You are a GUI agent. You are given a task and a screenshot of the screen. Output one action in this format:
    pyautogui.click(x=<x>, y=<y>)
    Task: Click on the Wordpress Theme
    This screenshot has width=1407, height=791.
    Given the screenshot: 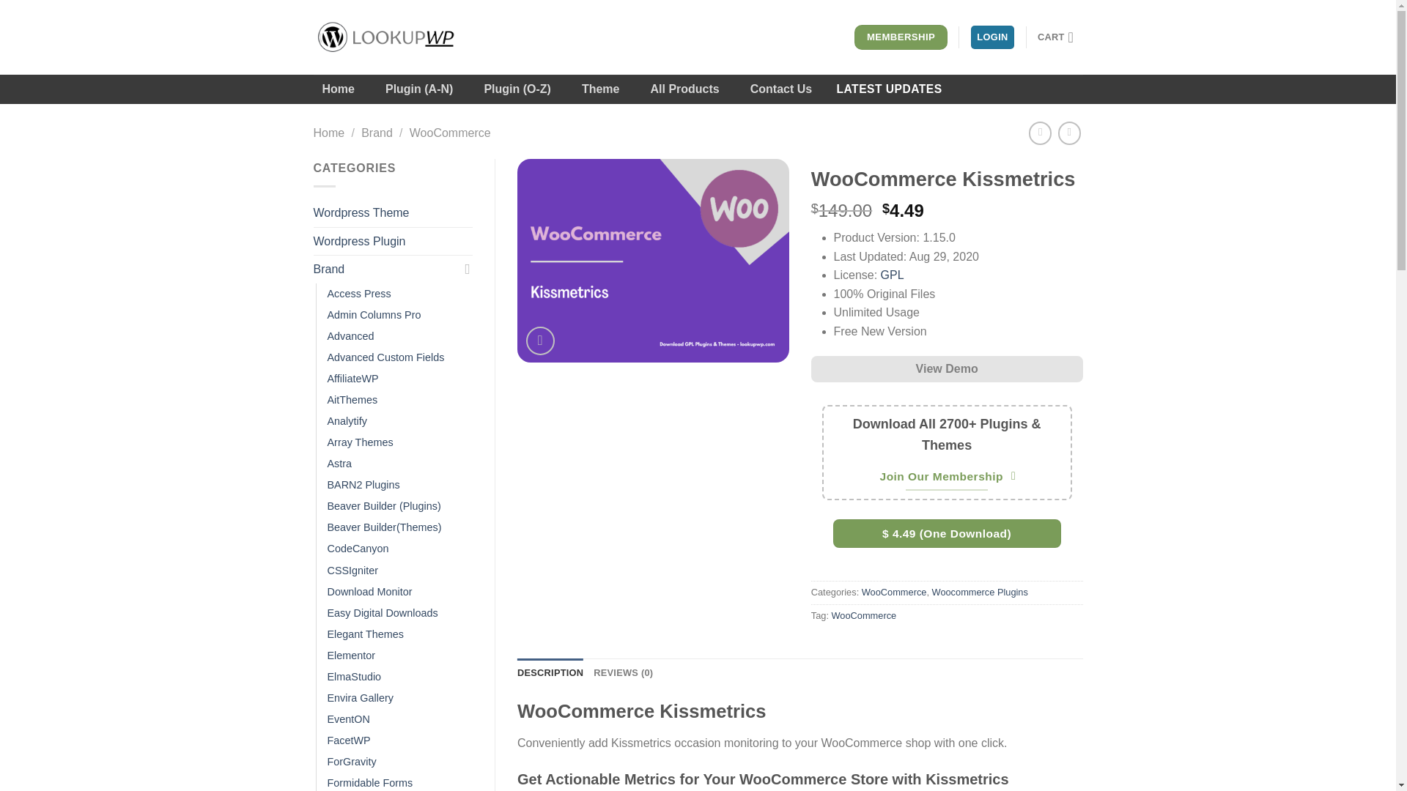 What is the action you would take?
    pyautogui.click(x=393, y=212)
    